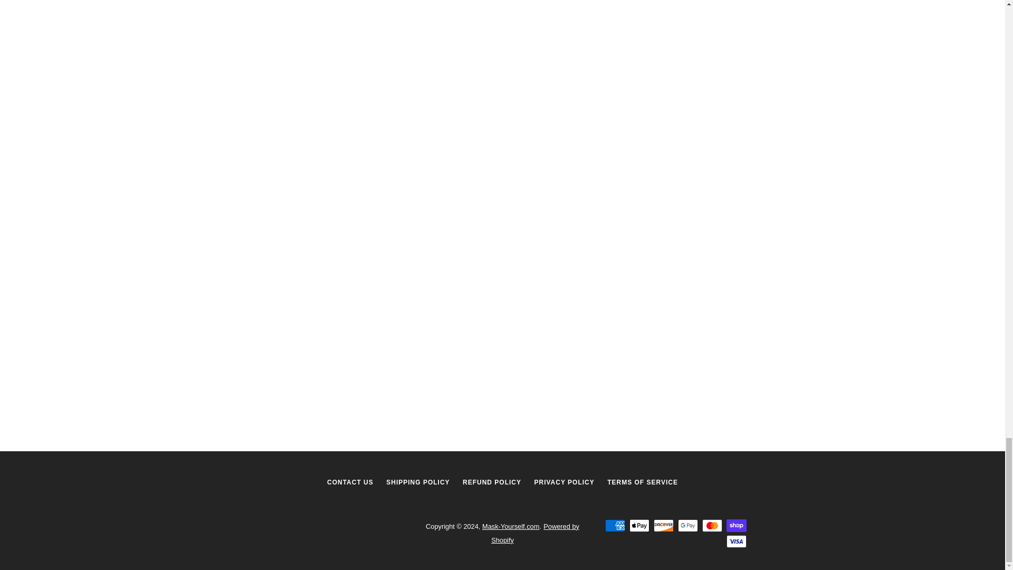 This screenshot has height=570, width=1013. I want to click on Mastercard, so click(711, 525).